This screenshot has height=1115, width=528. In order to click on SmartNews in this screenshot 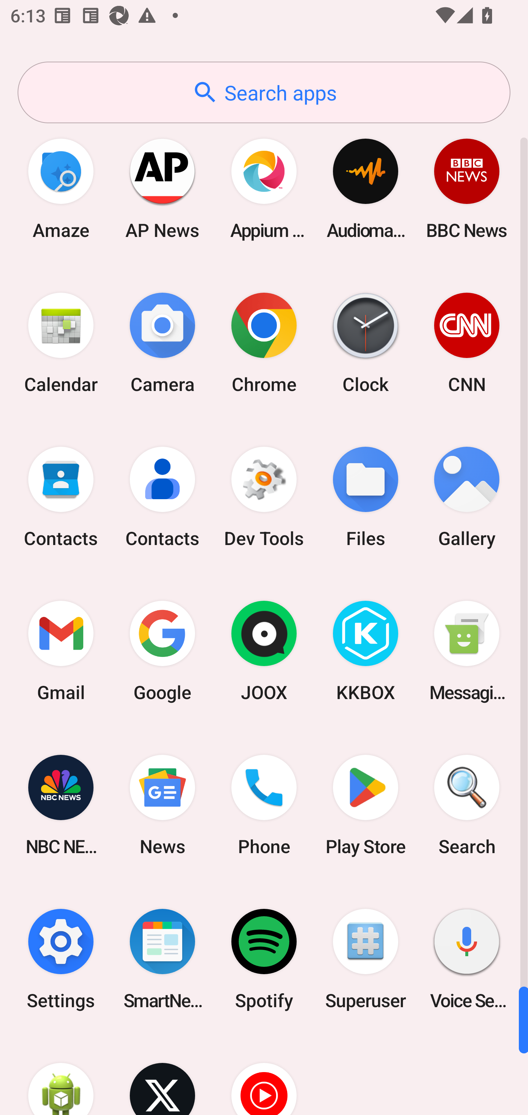, I will do `click(162, 959)`.